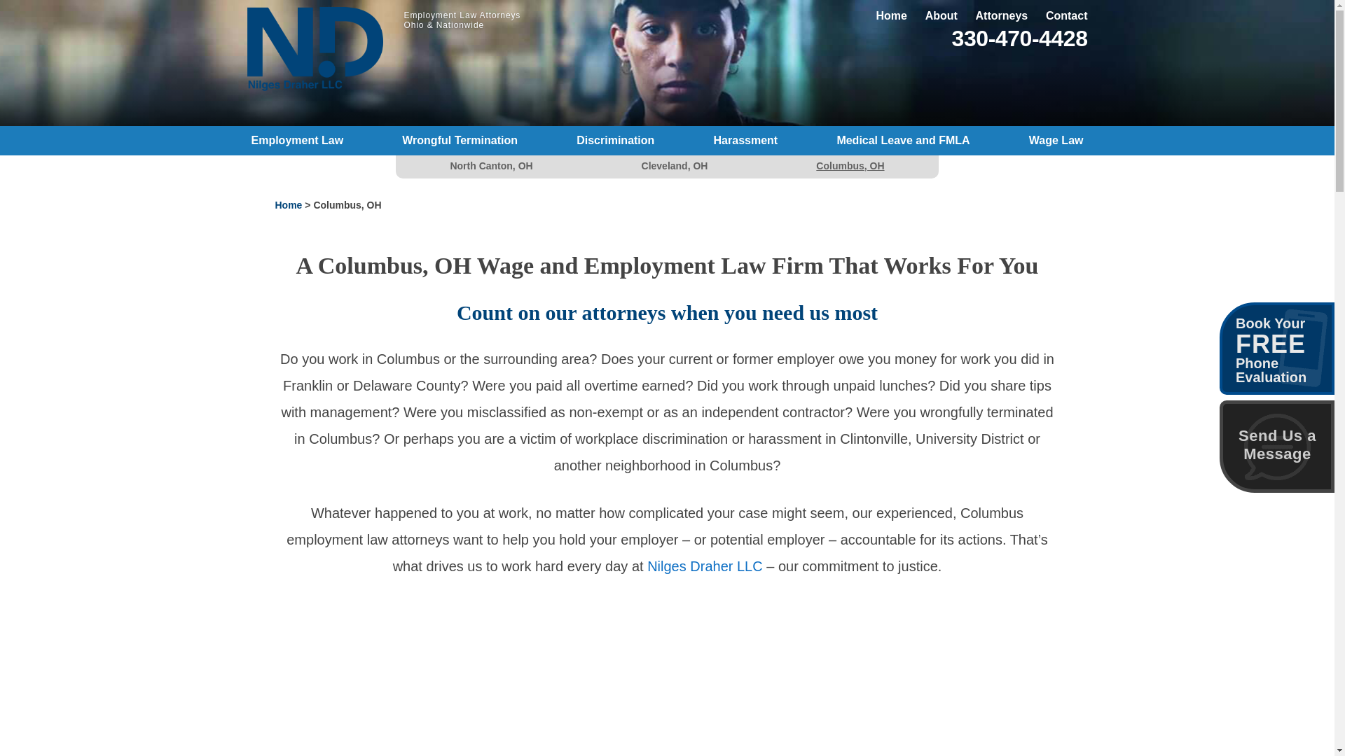 The image size is (1345, 756). I want to click on Columbus, OH, so click(850, 165).